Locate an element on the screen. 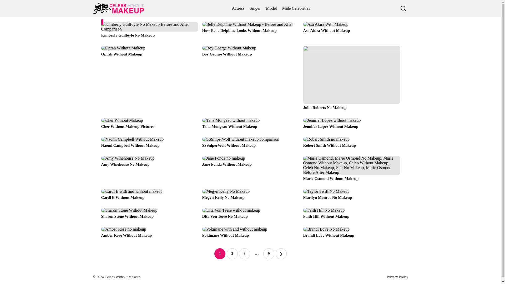 Image resolution: width=505 pixels, height=284 pixels. Kimberly Guilfoyle No Makeup is located at coordinates (149, 32).